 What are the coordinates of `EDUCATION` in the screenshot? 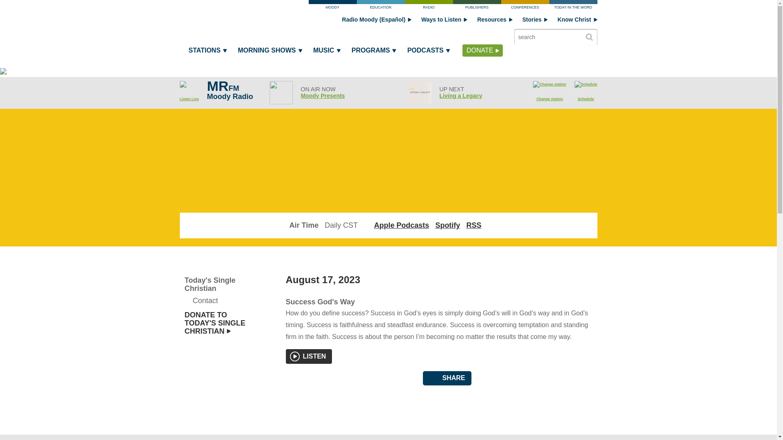 It's located at (380, 7).